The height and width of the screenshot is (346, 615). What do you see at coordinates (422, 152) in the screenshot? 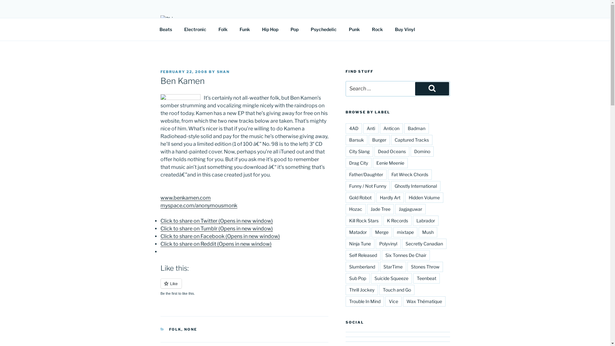
I see `Domino` at bounding box center [422, 152].